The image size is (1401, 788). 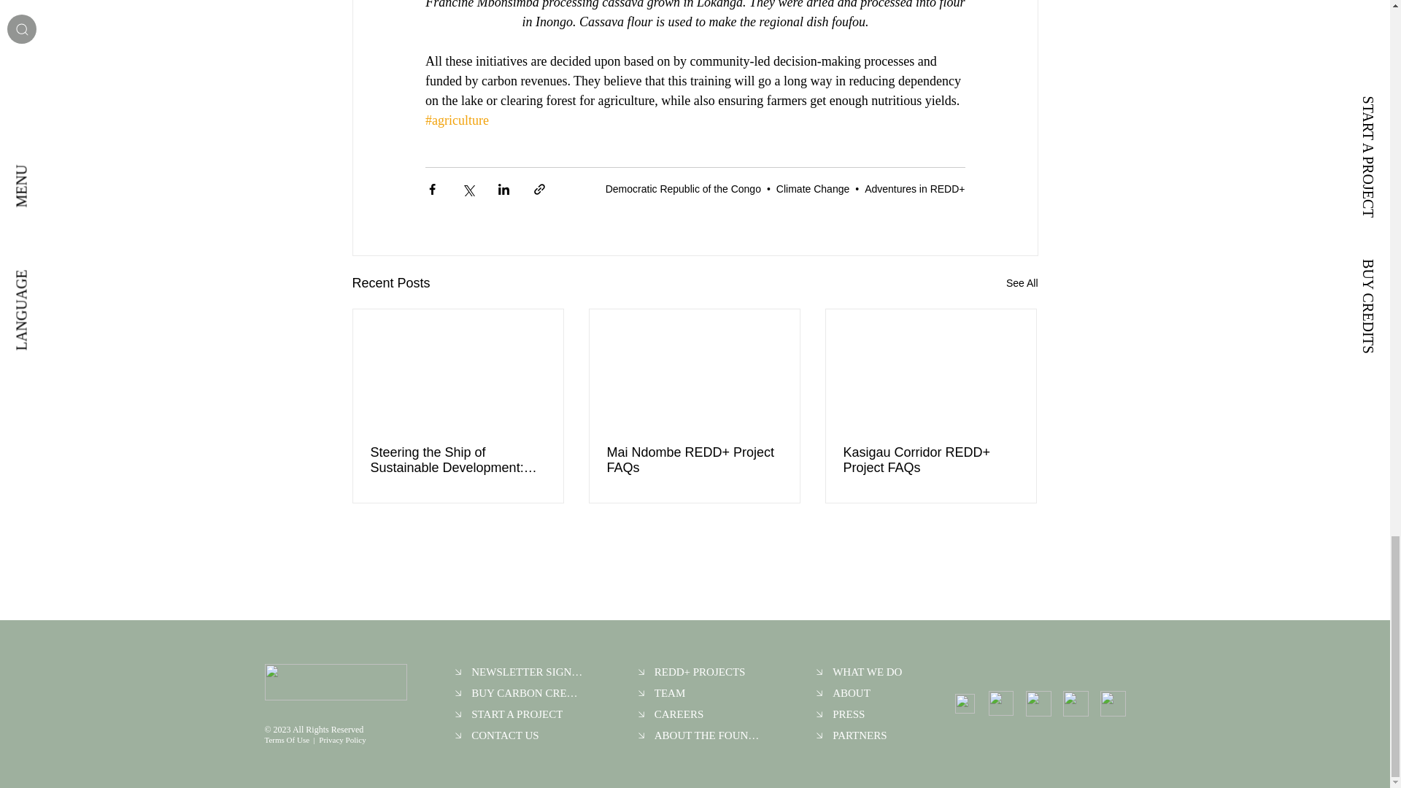 I want to click on Privacy Policy, so click(x=342, y=739).